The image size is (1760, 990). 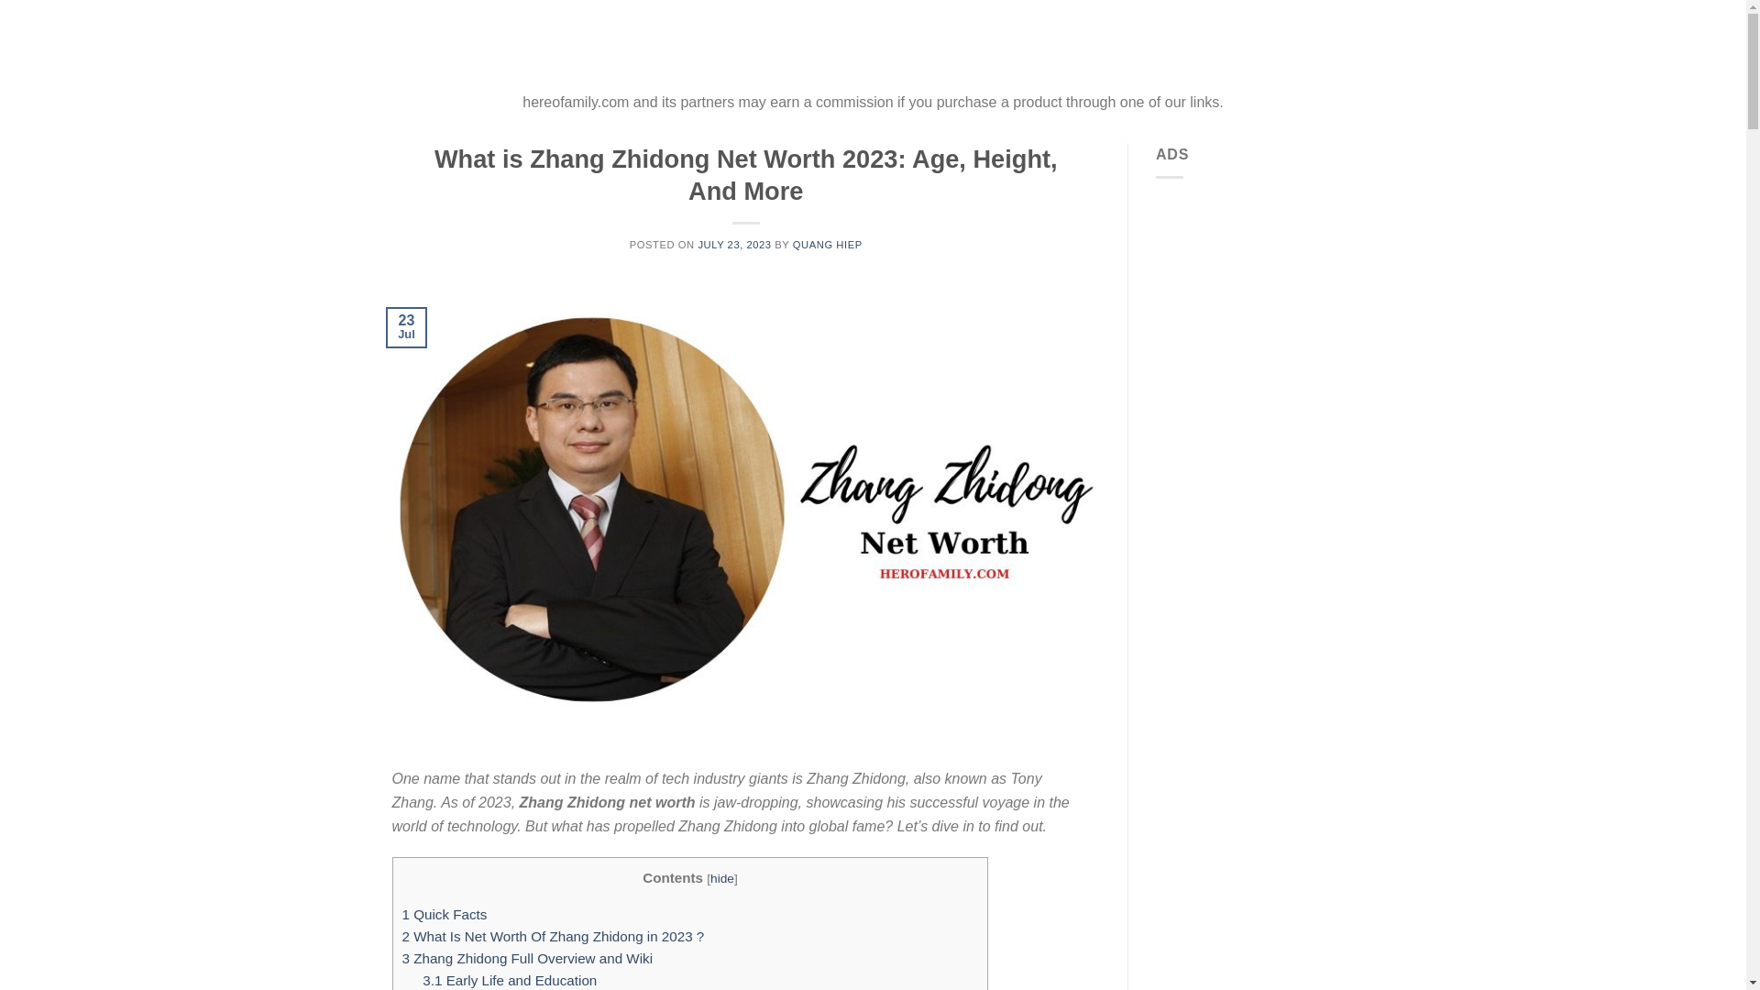 I want to click on MENU, so click(x=429, y=45).